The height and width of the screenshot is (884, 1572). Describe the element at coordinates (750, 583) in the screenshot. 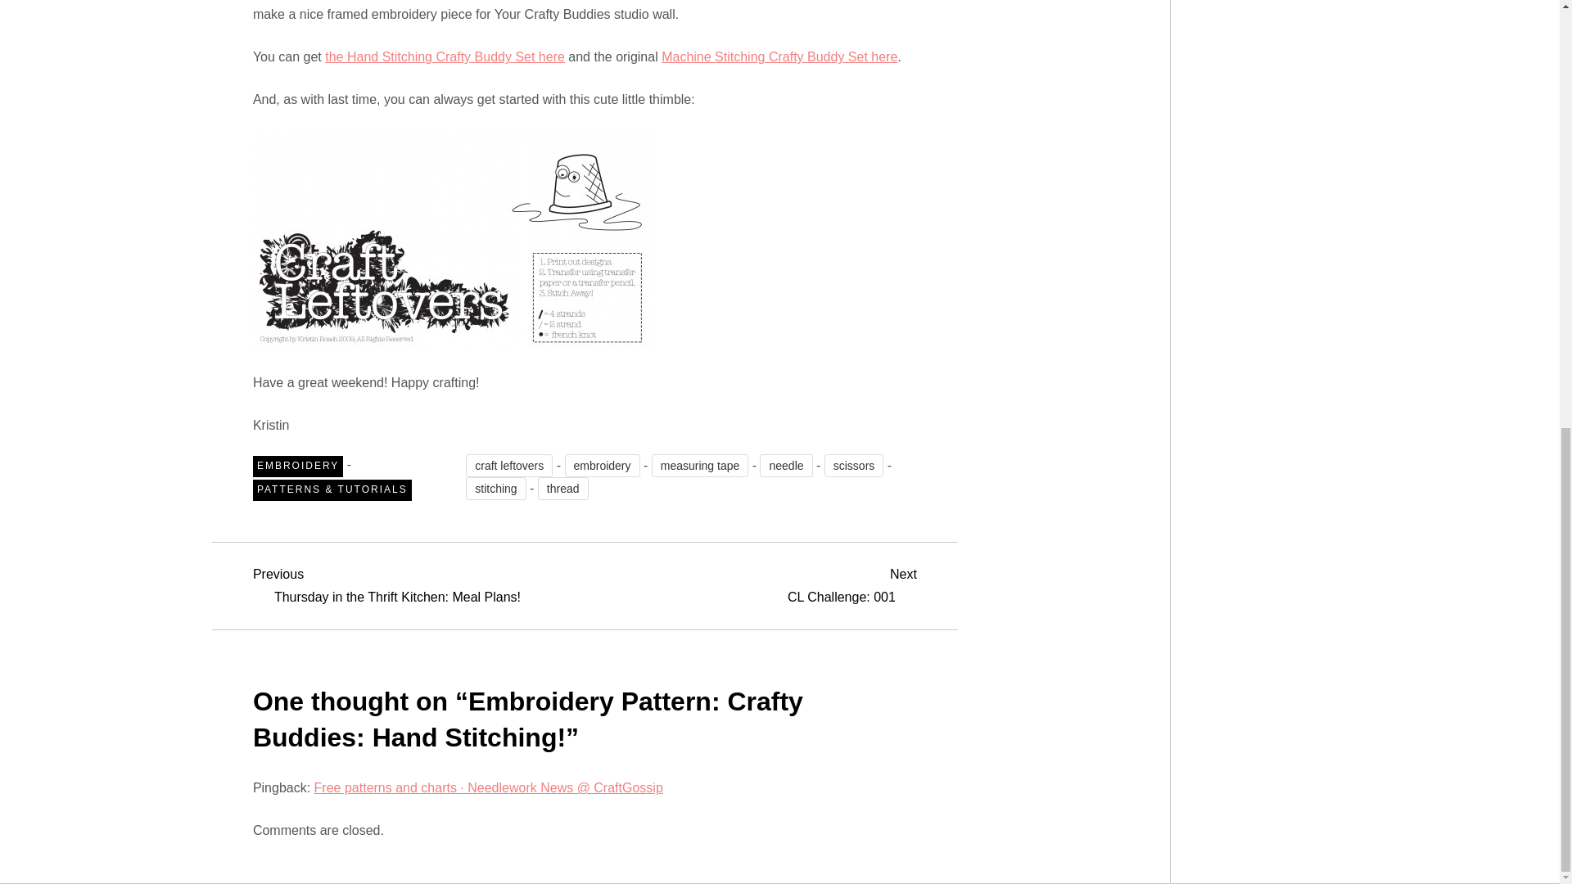

I see `embroidery` at that location.